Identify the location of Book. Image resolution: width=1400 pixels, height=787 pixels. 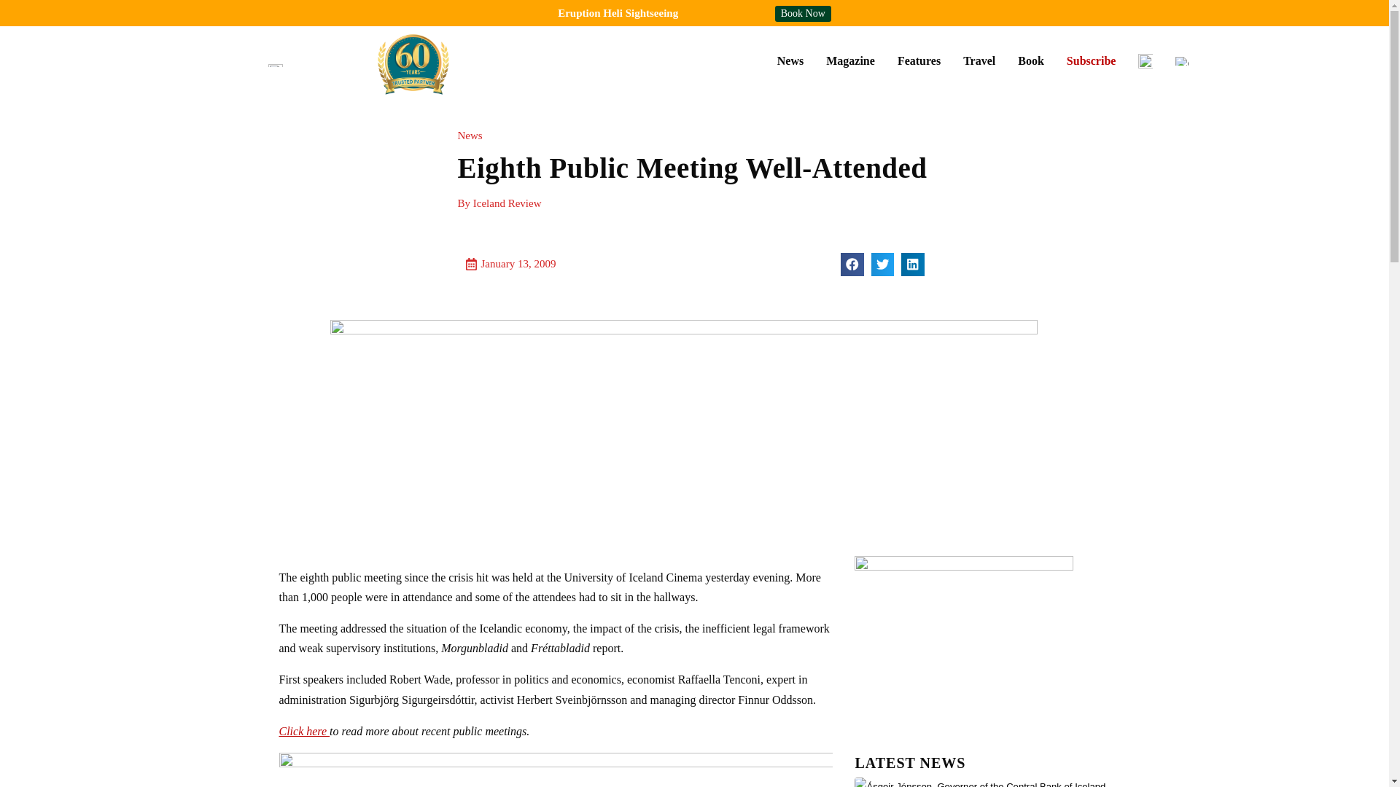
(1031, 60).